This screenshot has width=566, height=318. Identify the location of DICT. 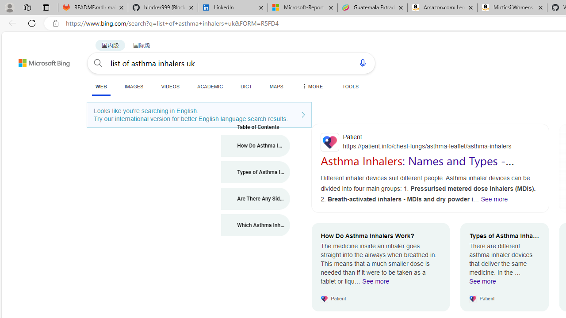
(246, 86).